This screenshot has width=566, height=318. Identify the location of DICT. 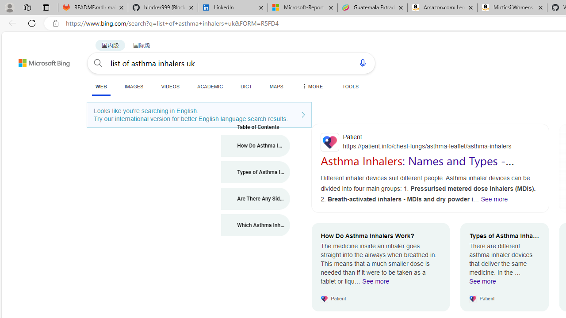
(246, 86).